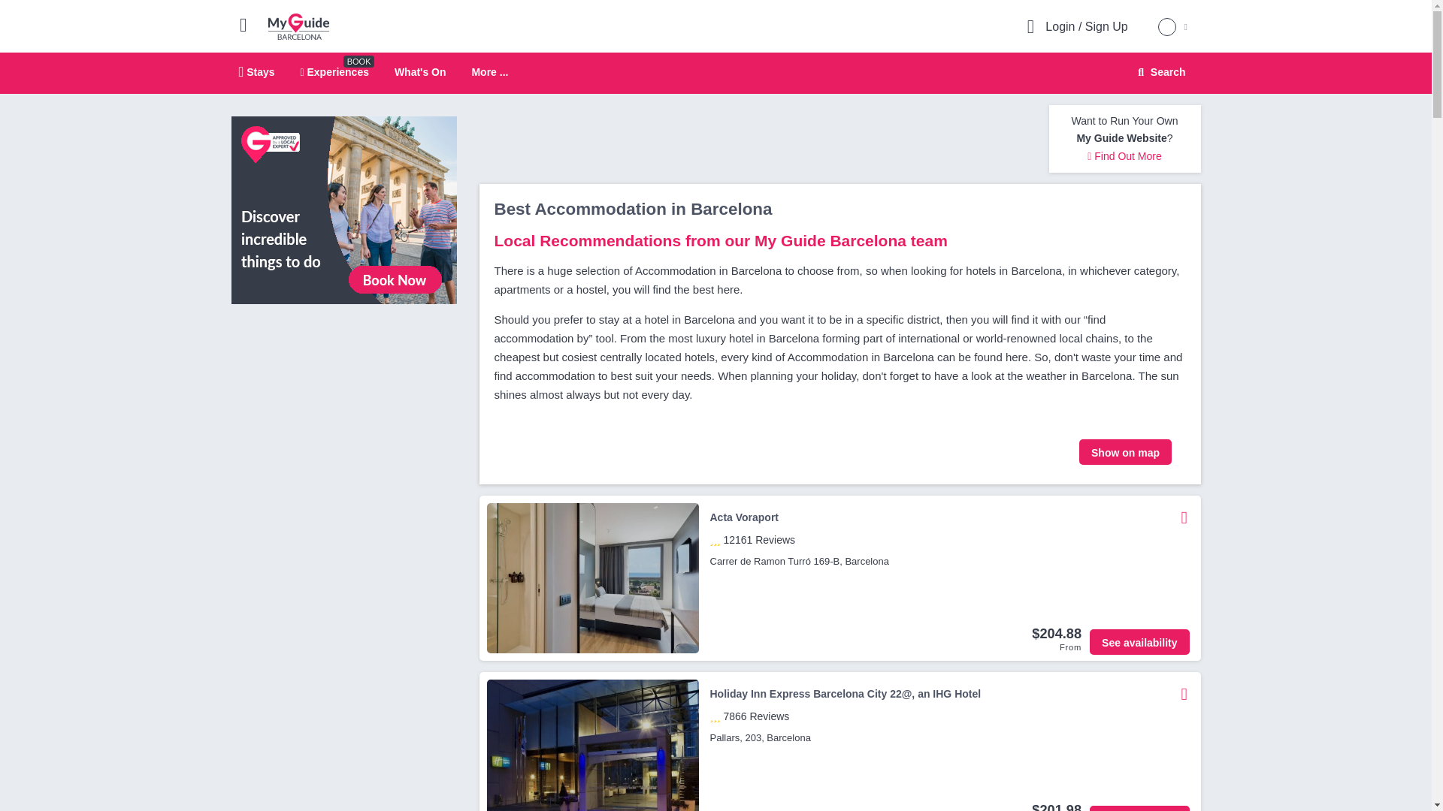 This screenshot has width=1443, height=811. Describe the element at coordinates (715, 74) in the screenshot. I see `Search Website` at that location.